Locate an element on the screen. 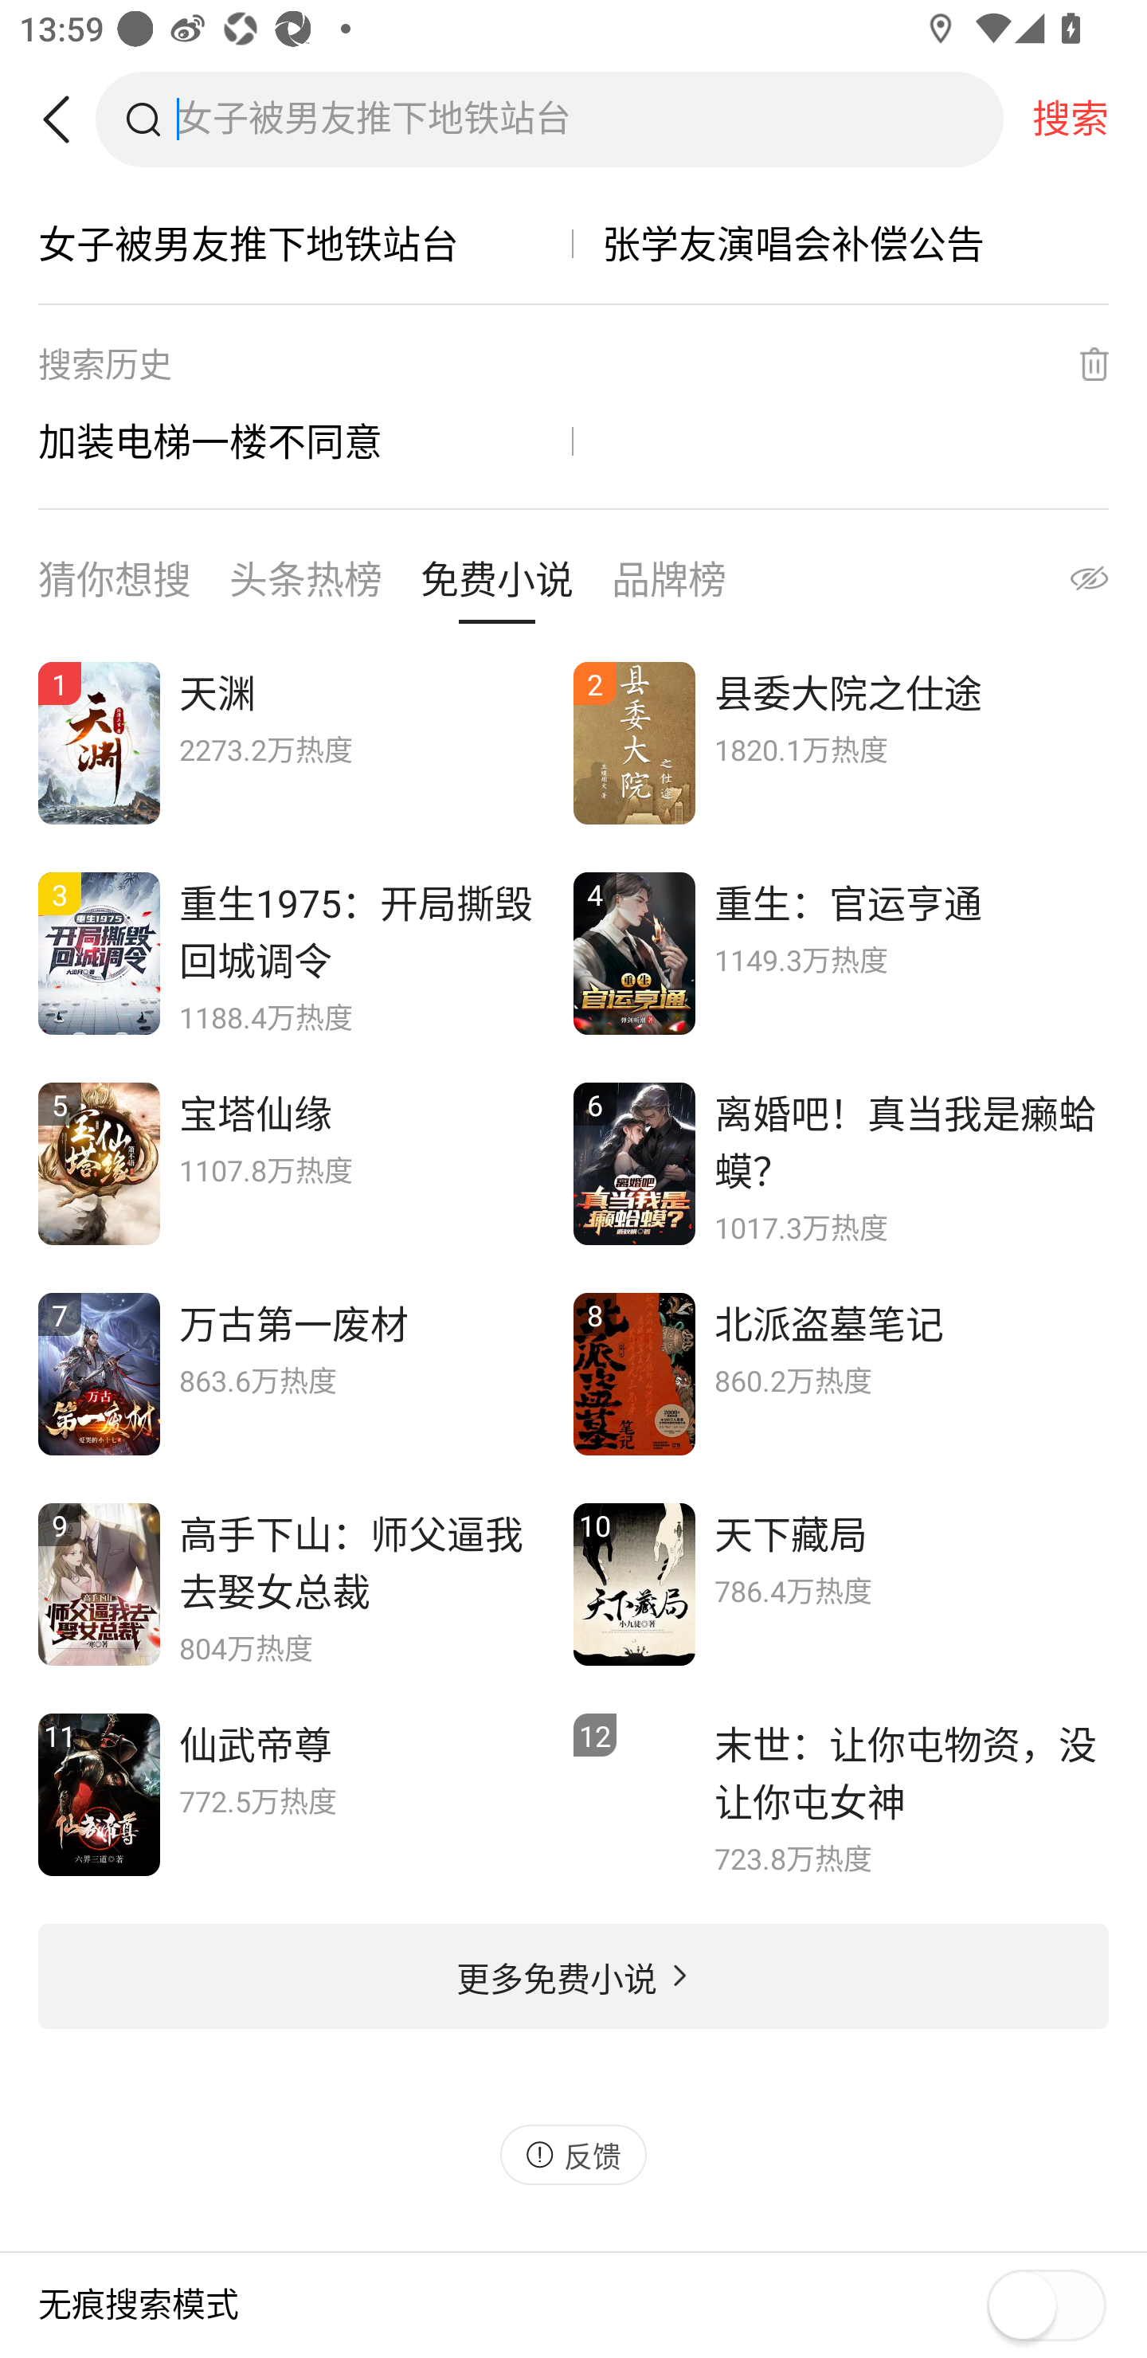  推荐小说 第2本 县委大院之仕途 1820.1万热度 链接 is located at coordinates (841, 744).